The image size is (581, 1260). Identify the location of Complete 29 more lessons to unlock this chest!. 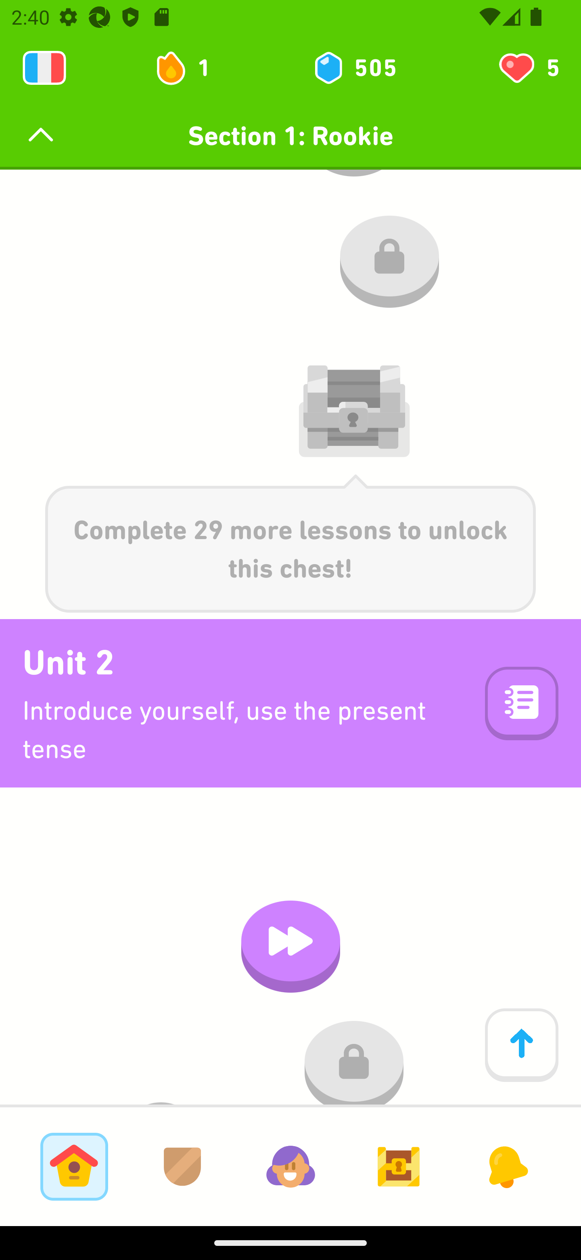
(290, 544).